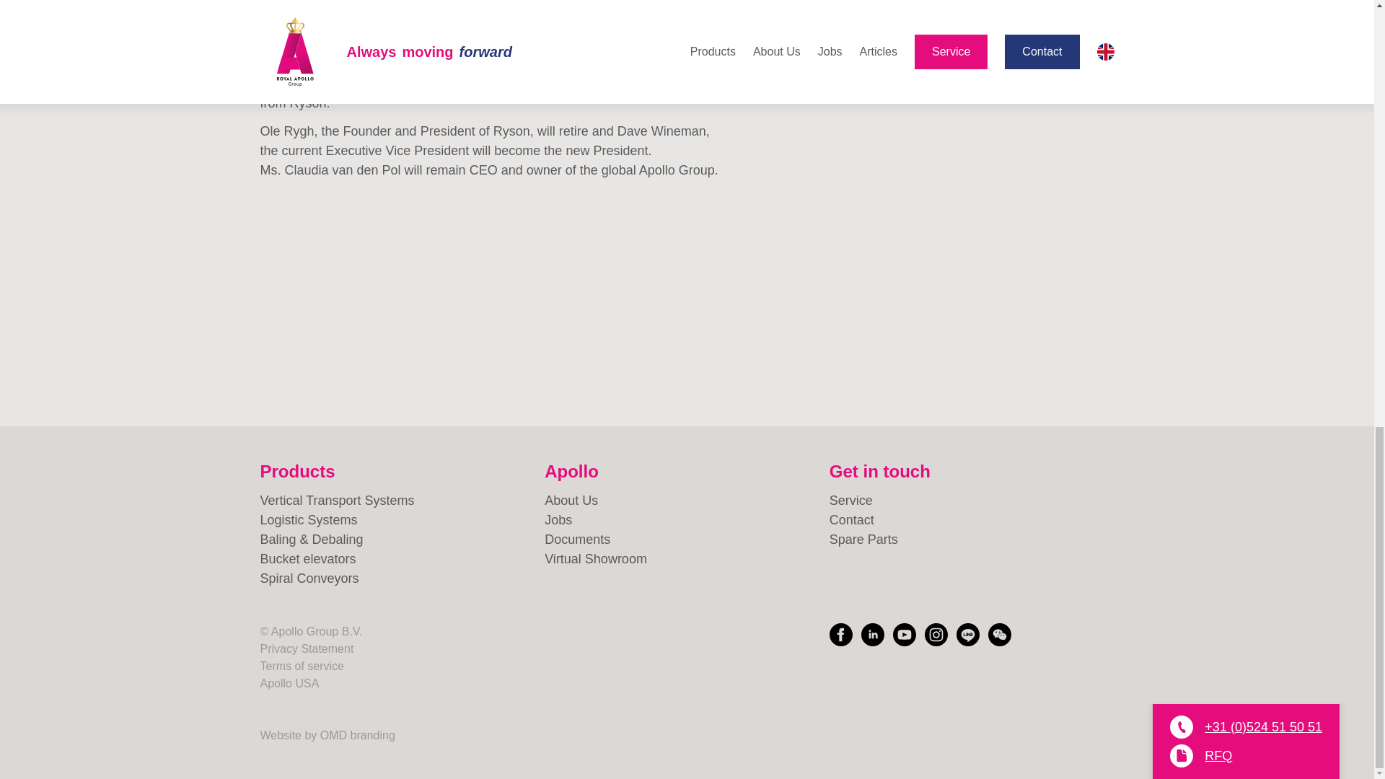  What do you see at coordinates (306, 649) in the screenshot?
I see `Privacy Statement` at bounding box center [306, 649].